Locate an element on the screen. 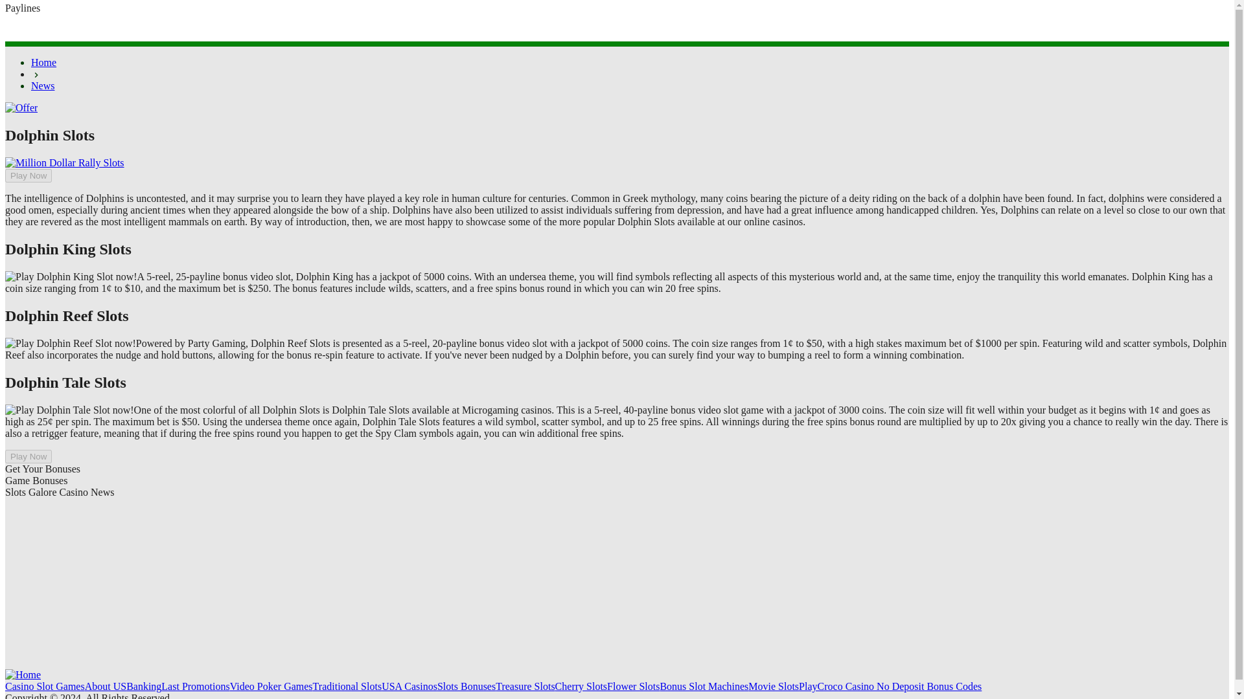 The image size is (1244, 699). Treasure Slots is located at coordinates (525, 686).